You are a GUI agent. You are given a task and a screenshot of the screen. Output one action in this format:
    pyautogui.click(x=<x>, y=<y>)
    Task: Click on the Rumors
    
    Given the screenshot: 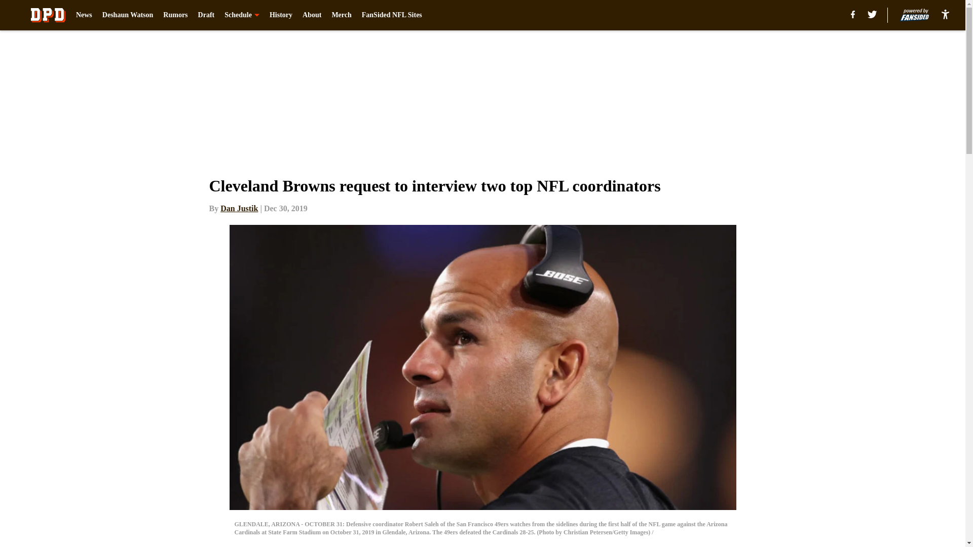 What is the action you would take?
    pyautogui.click(x=175, y=15)
    